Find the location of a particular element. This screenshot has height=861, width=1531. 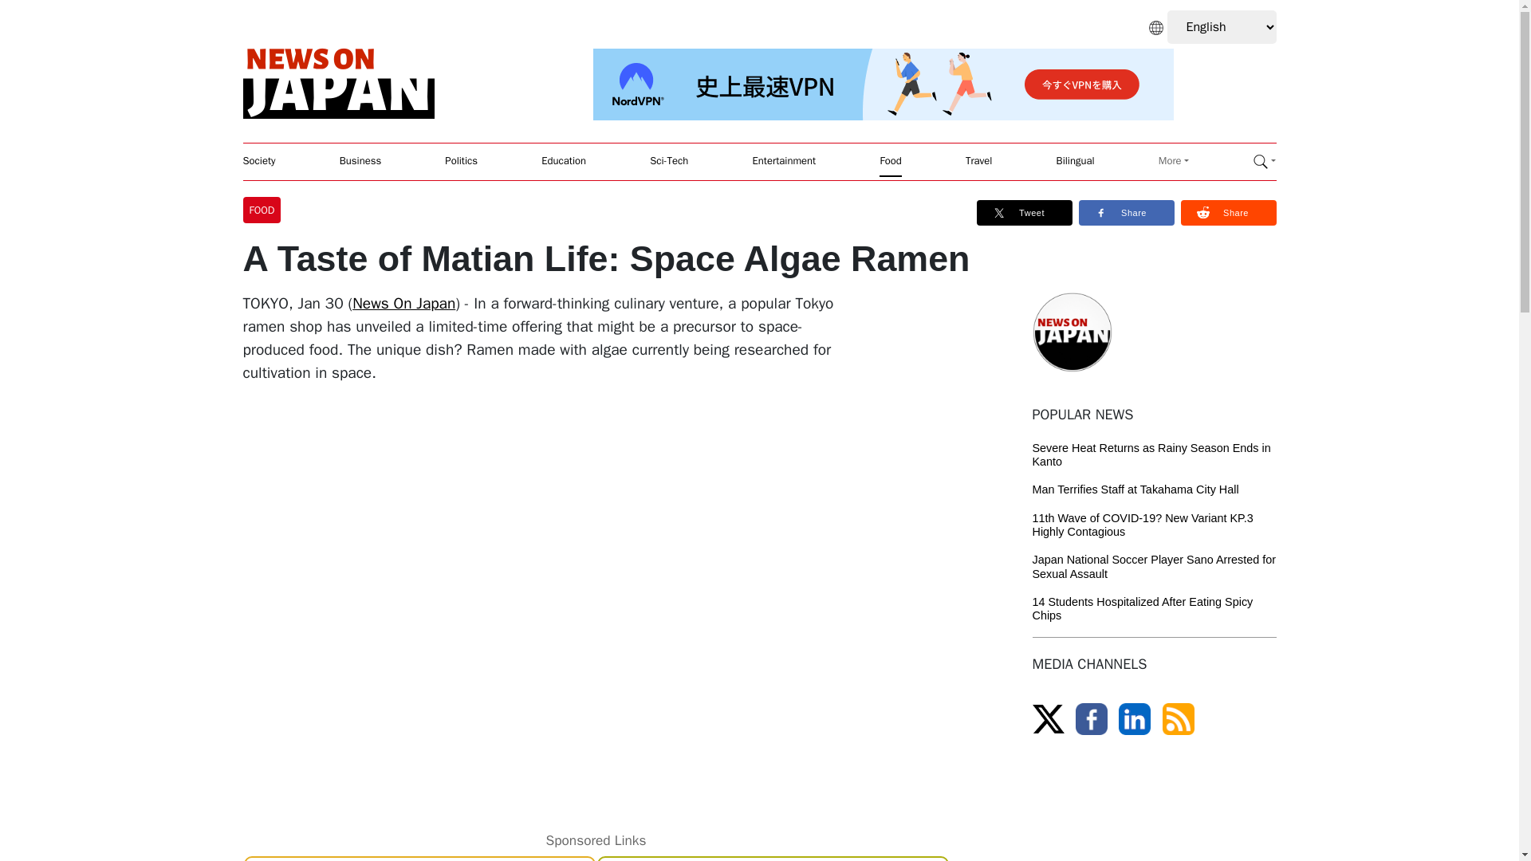

Business is located at coordinates (360, 161).